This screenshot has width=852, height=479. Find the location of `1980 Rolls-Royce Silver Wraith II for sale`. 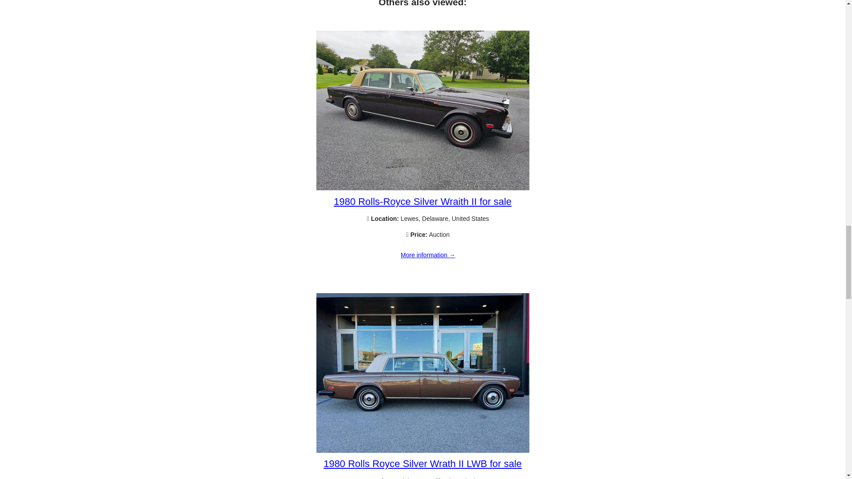

1980 Rolls-Royce Silver Wraith II for sale is located at coordinates (428, 255).